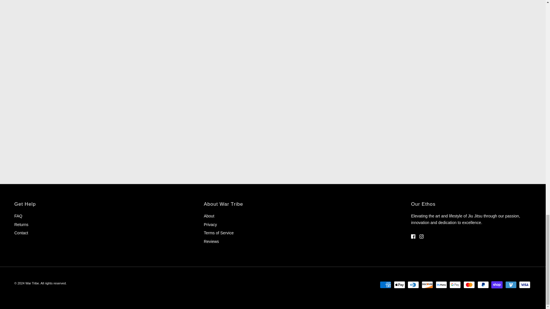 This screenshot has height=309, width=550. I want to click on Instagram, so click(421, 236).